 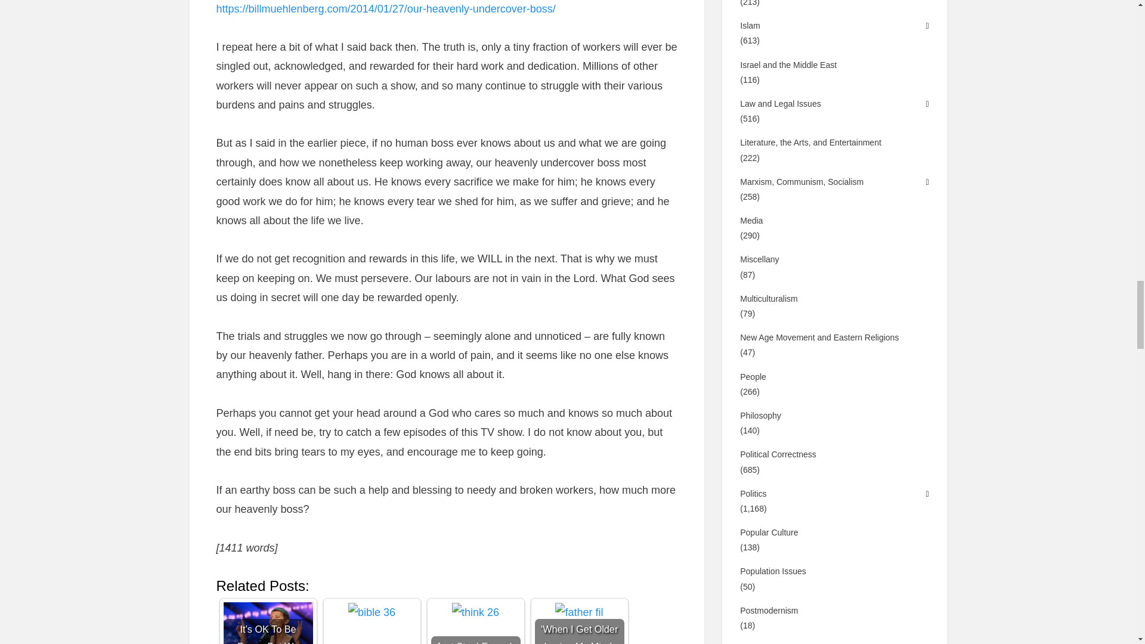 I want to click on Just Stop! Enough of the Genetic Fallacy, so click(x=476, y=612).